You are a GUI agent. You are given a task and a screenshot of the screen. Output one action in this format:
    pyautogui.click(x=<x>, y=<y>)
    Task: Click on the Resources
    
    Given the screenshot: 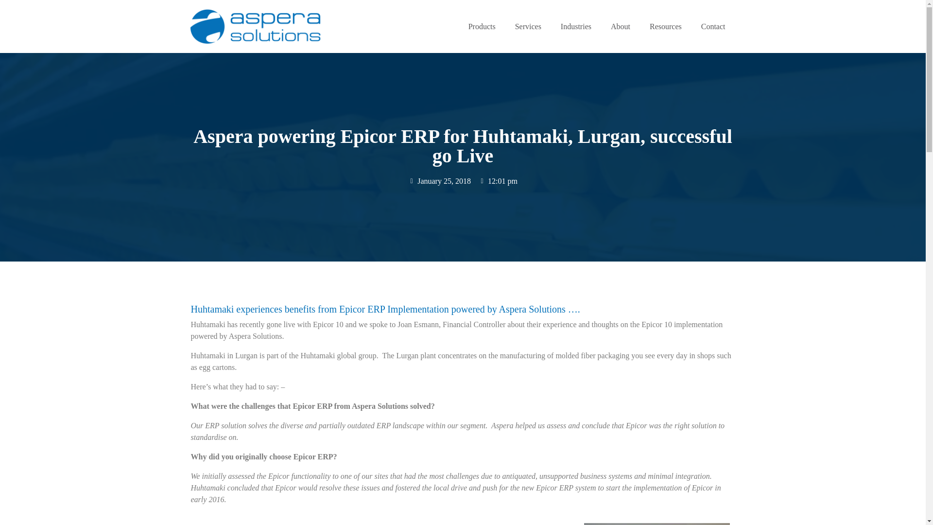 What is the action you would take?
    pyautogui.click(x=666, y=26)
    